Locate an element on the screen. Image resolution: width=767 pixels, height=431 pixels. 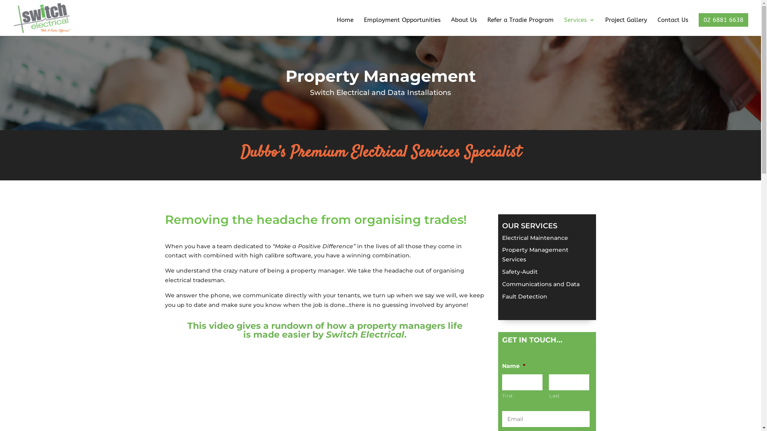
Refer a Tradie Program is located at coordinates (521, 26).